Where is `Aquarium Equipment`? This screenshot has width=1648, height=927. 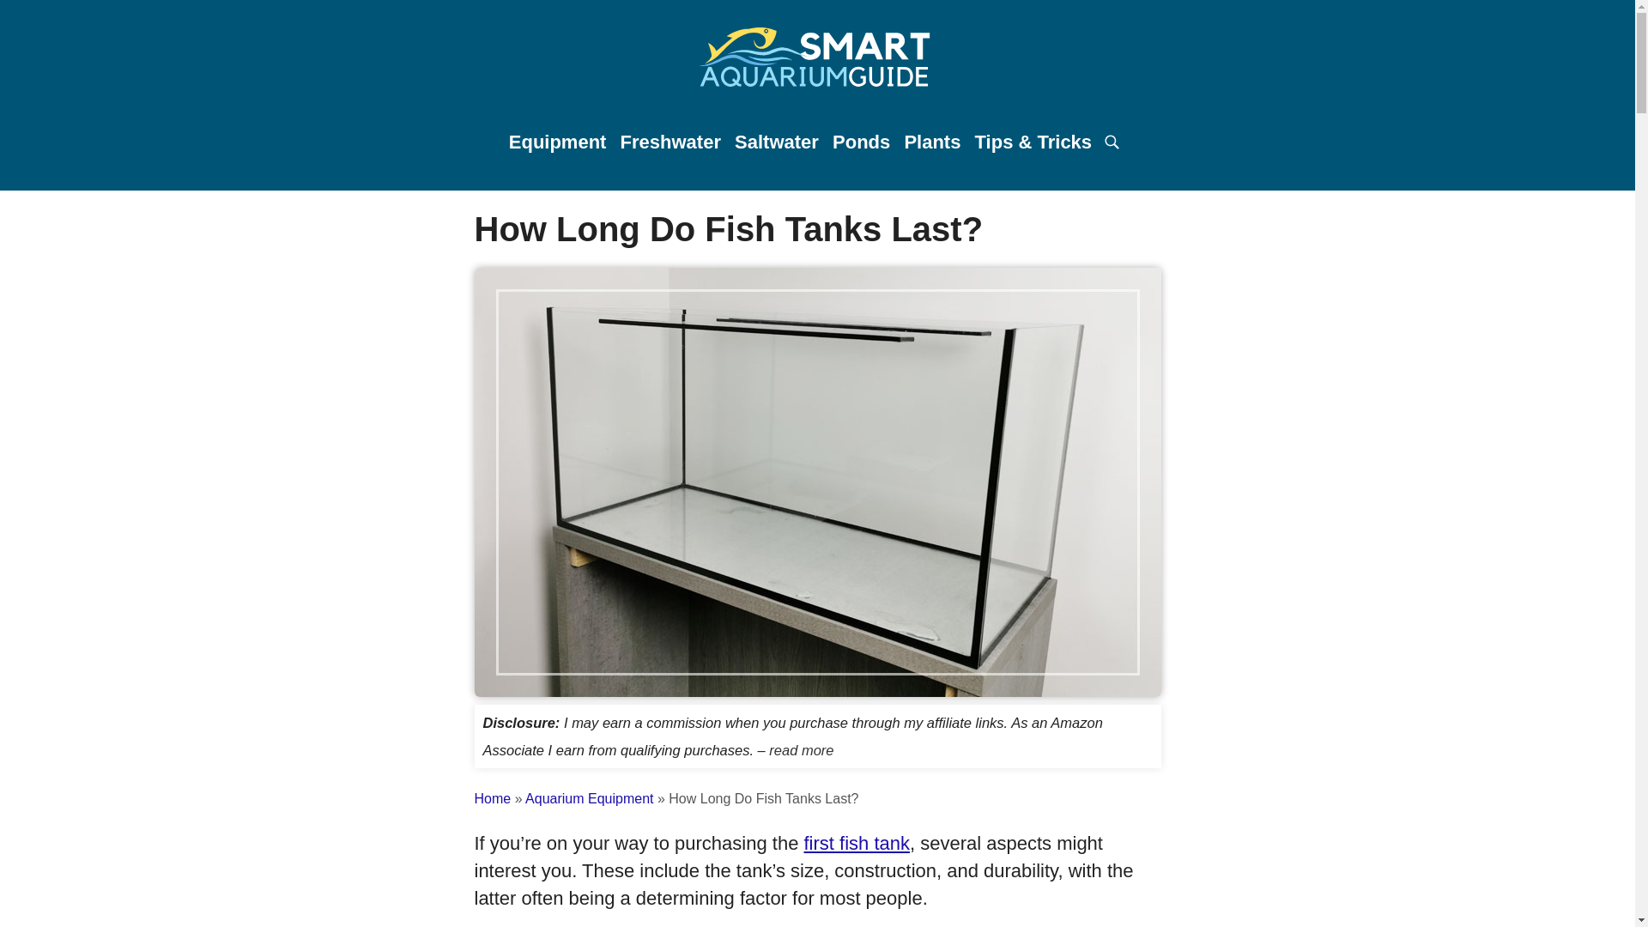 Aquarium Equipment is located at coordinates (589, 798).